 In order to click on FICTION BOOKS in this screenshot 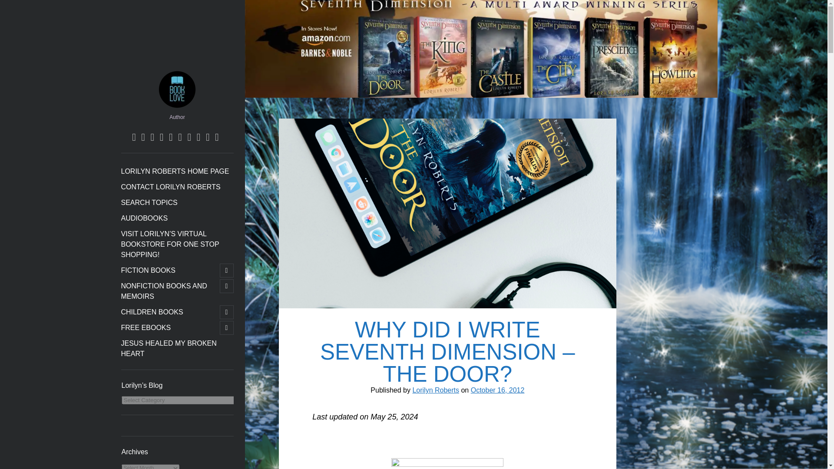, I will do `click(148, 271)`.